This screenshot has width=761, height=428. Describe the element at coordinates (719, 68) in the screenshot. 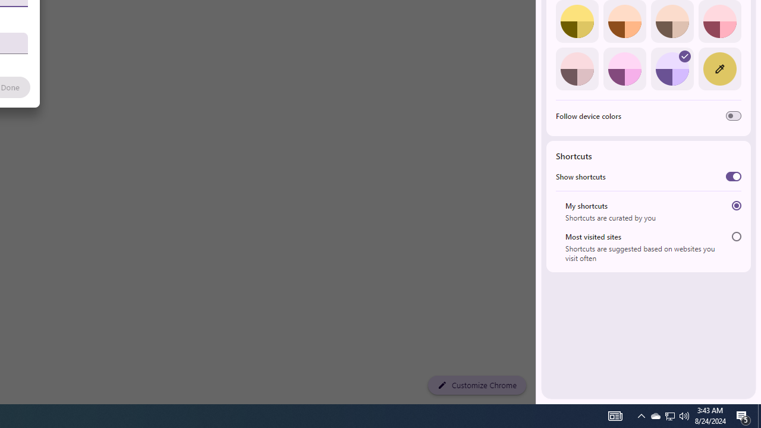

I see `Custom color` at that location.